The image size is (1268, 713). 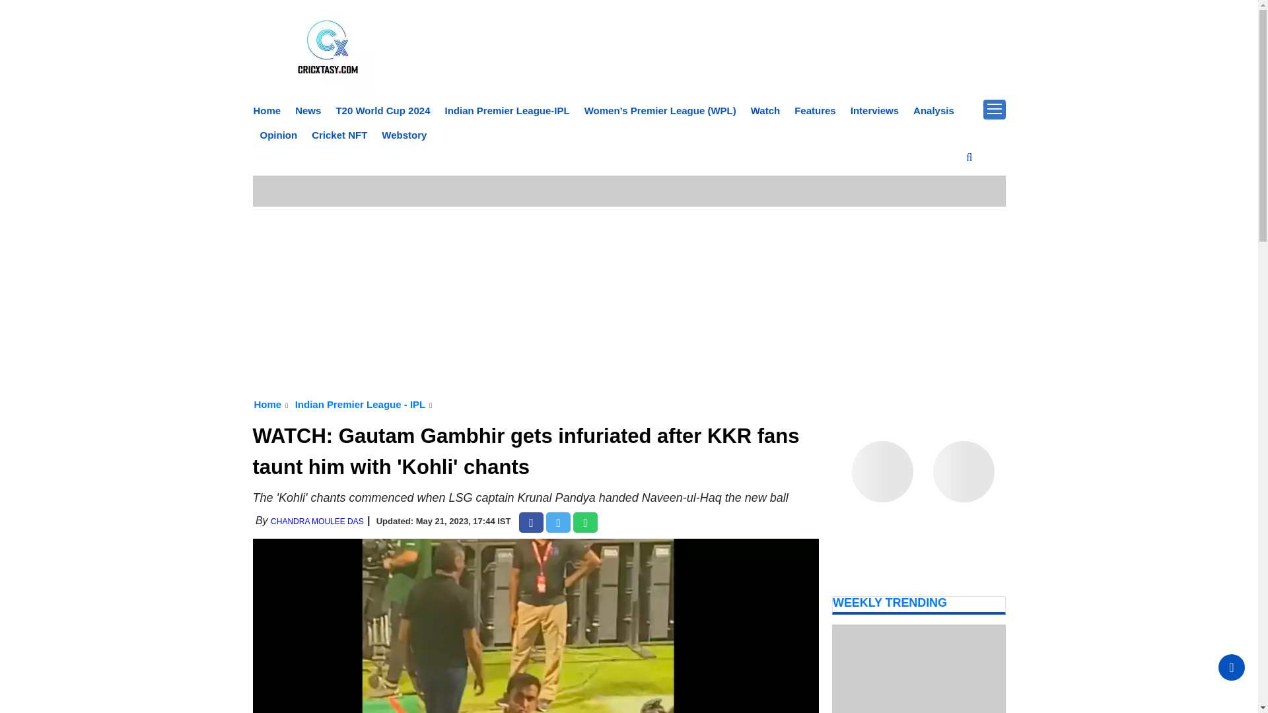 I want to click on Analysis, so click(x=934, y=110).